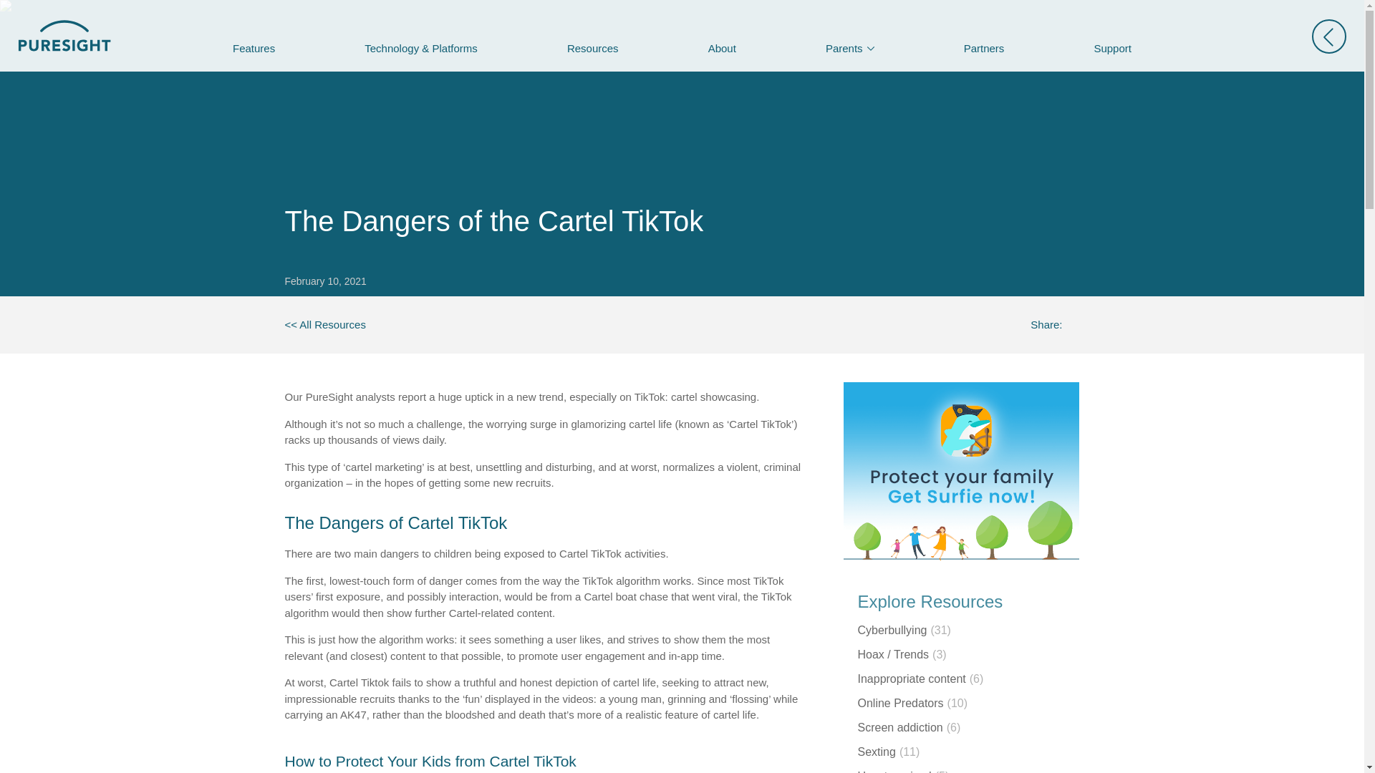 The width and height of the screenshot is (1375, 773). I want to click on Resources, so click(592, 48).